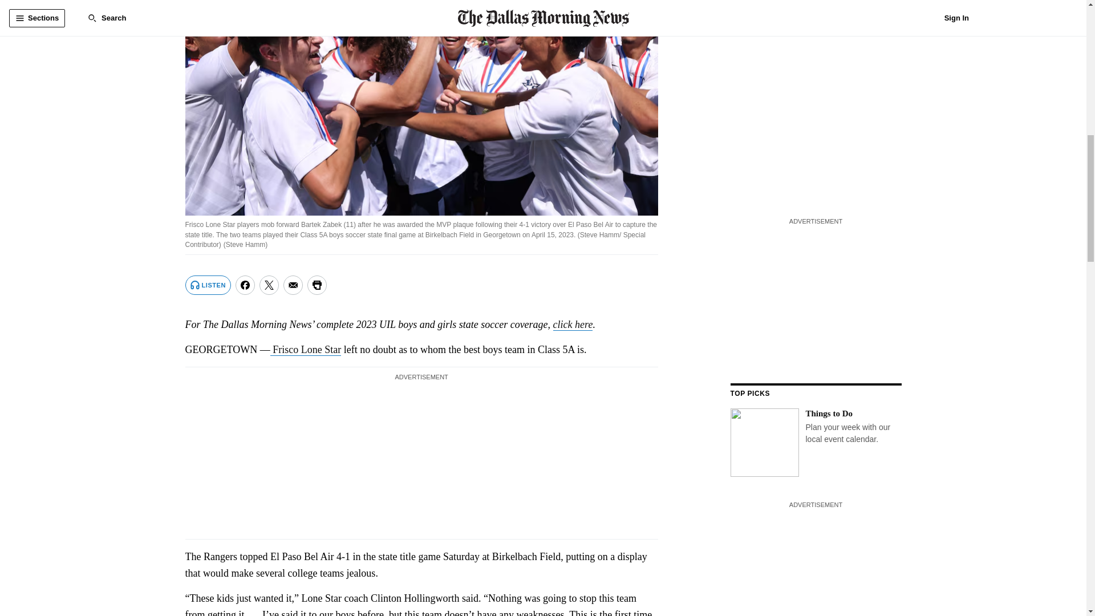 The height and width of the screenshot is (616, 1095). What do you see at coordinates (269, 285) in the screenshot?
I see `Share on Twitter` at bounding box center [269, 285].